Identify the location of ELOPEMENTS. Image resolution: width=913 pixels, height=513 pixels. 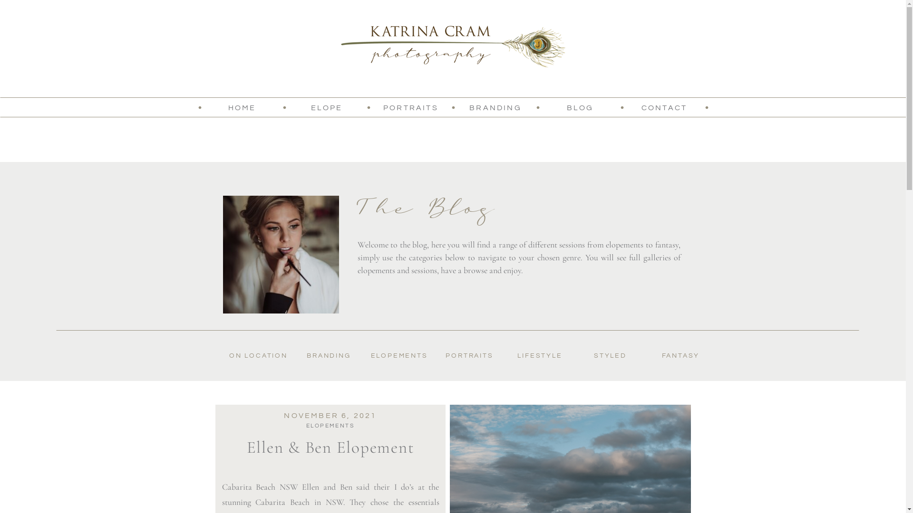
(330, 426).